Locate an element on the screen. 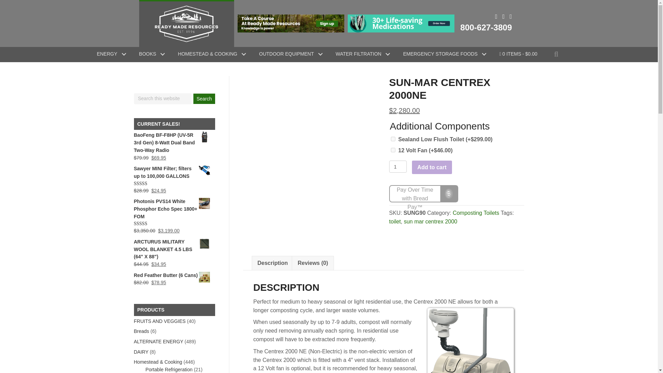 This screenshot has width=663, height=373. Take a Course At RMR is located at coordinates (291, 23).